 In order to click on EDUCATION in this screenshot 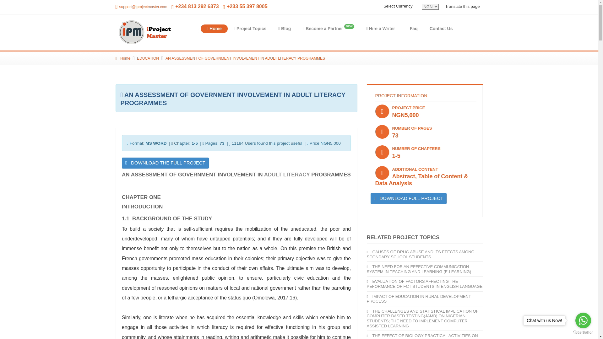, I will do `click(148, 58)`.